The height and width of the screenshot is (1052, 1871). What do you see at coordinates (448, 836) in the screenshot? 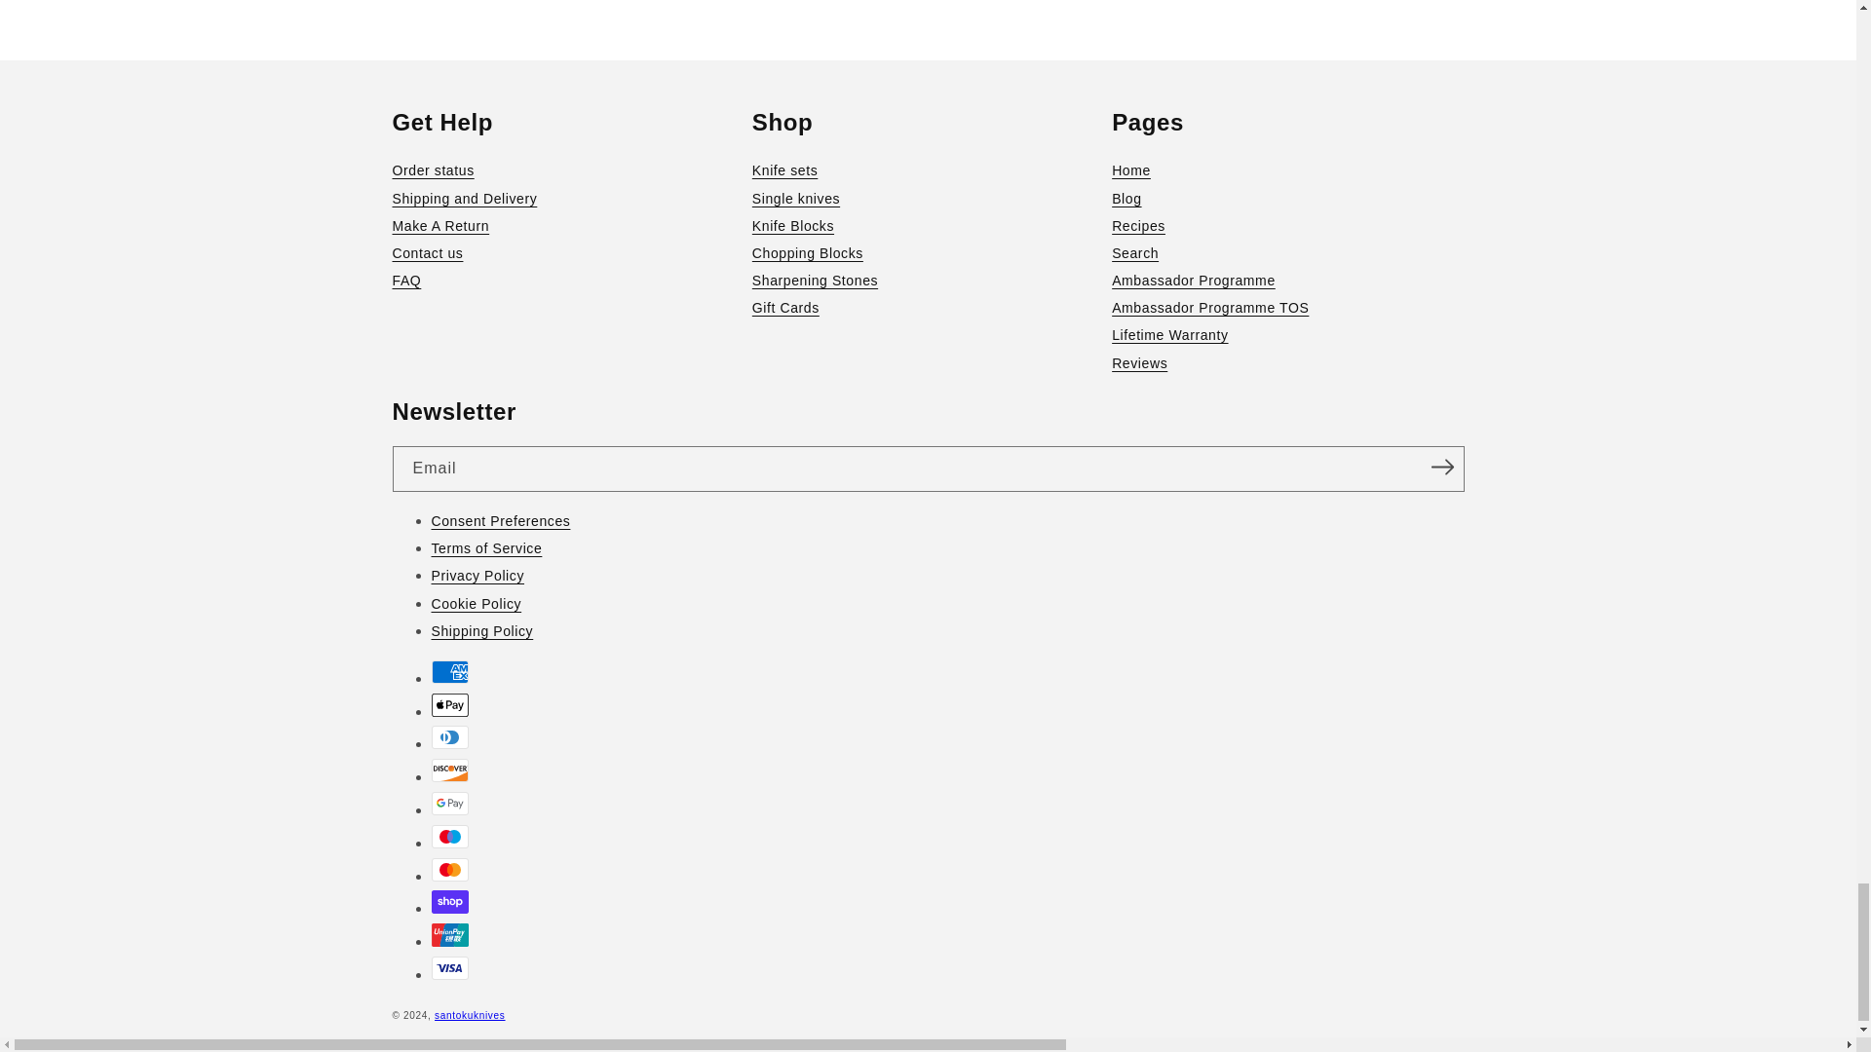
I see `Maestro` at bounding box center [448, 836].